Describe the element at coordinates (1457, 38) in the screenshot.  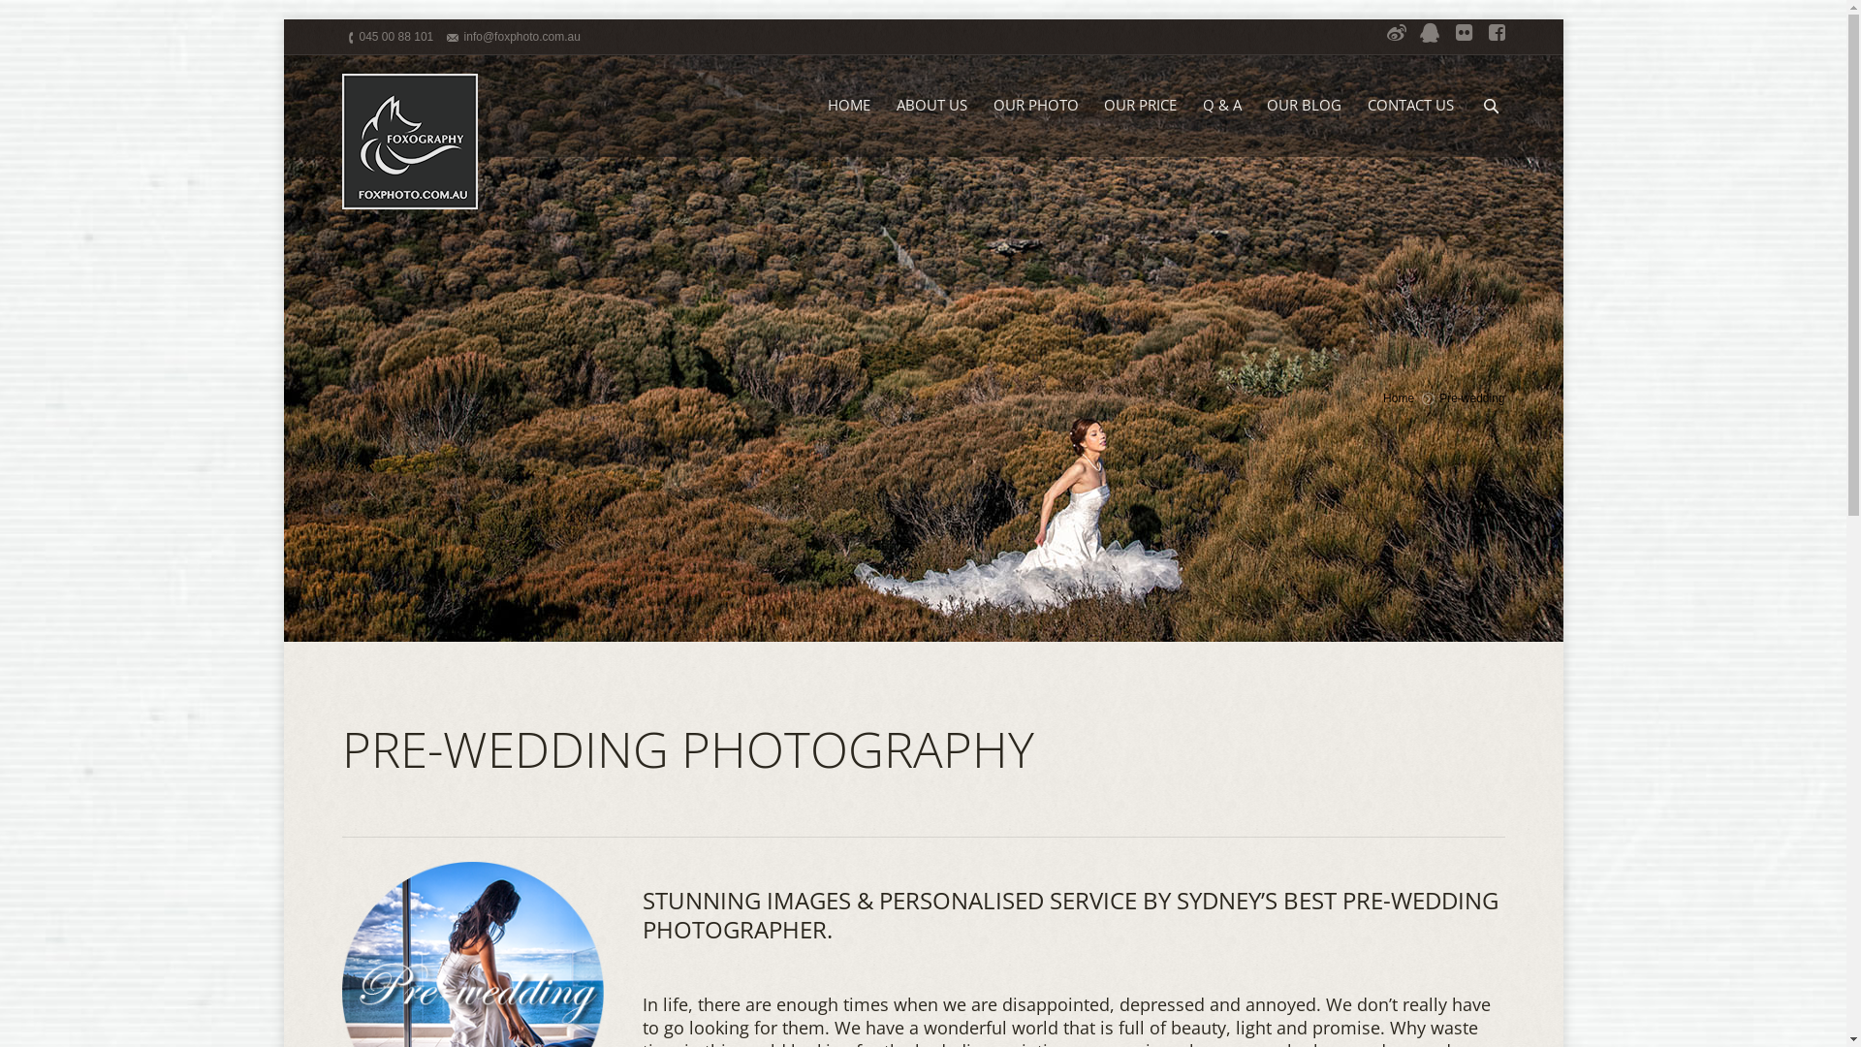
I see `Flickr` at that location.